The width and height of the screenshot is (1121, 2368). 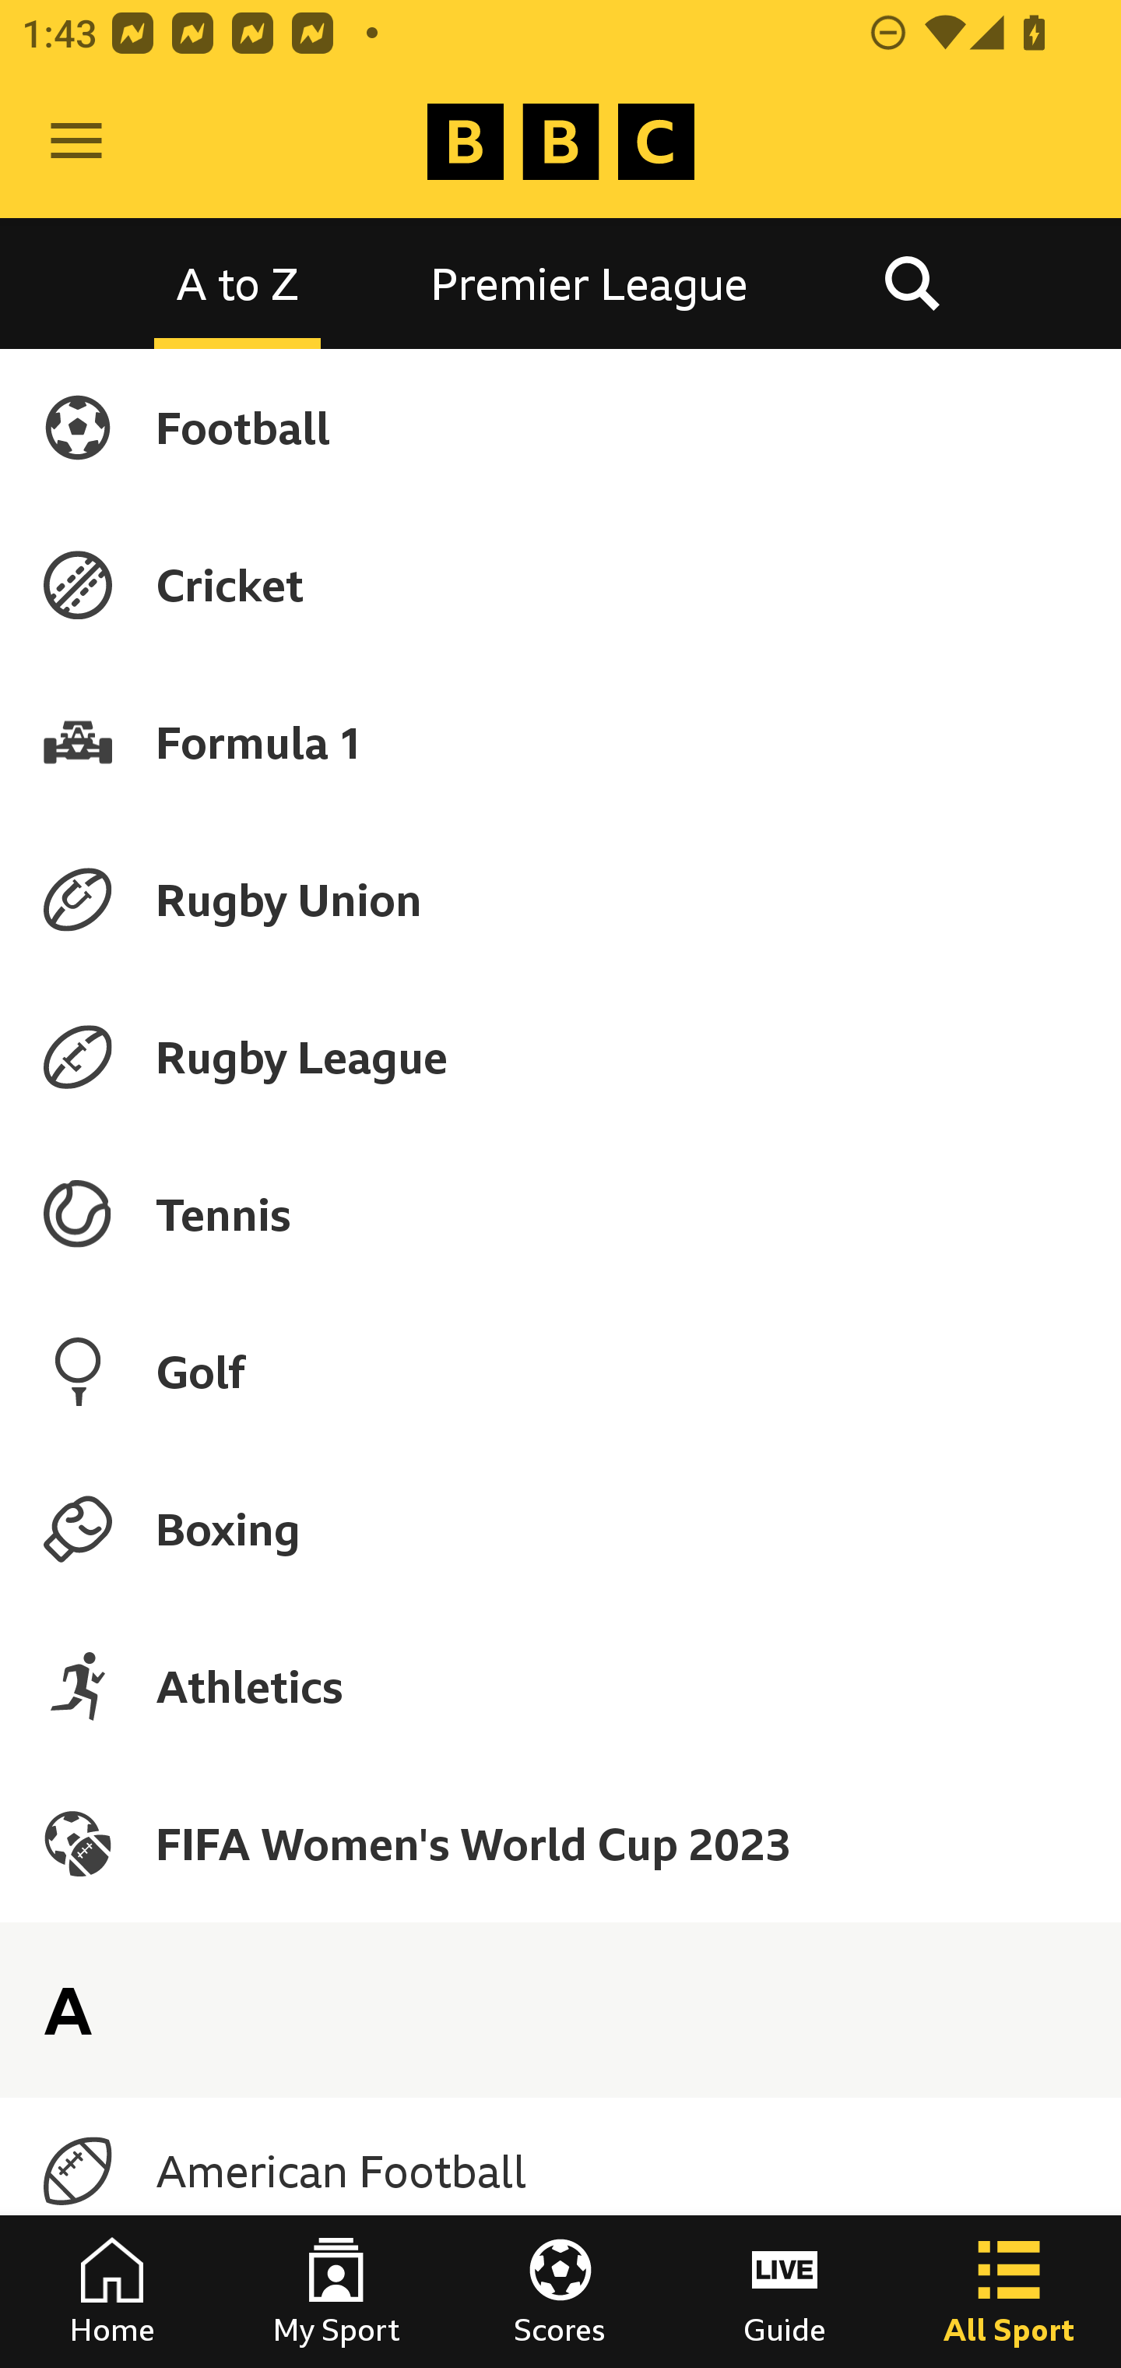 What do you see at coordinates (912, 282) in the screenshot?
I see `Search` at bounding box center [912, 282].